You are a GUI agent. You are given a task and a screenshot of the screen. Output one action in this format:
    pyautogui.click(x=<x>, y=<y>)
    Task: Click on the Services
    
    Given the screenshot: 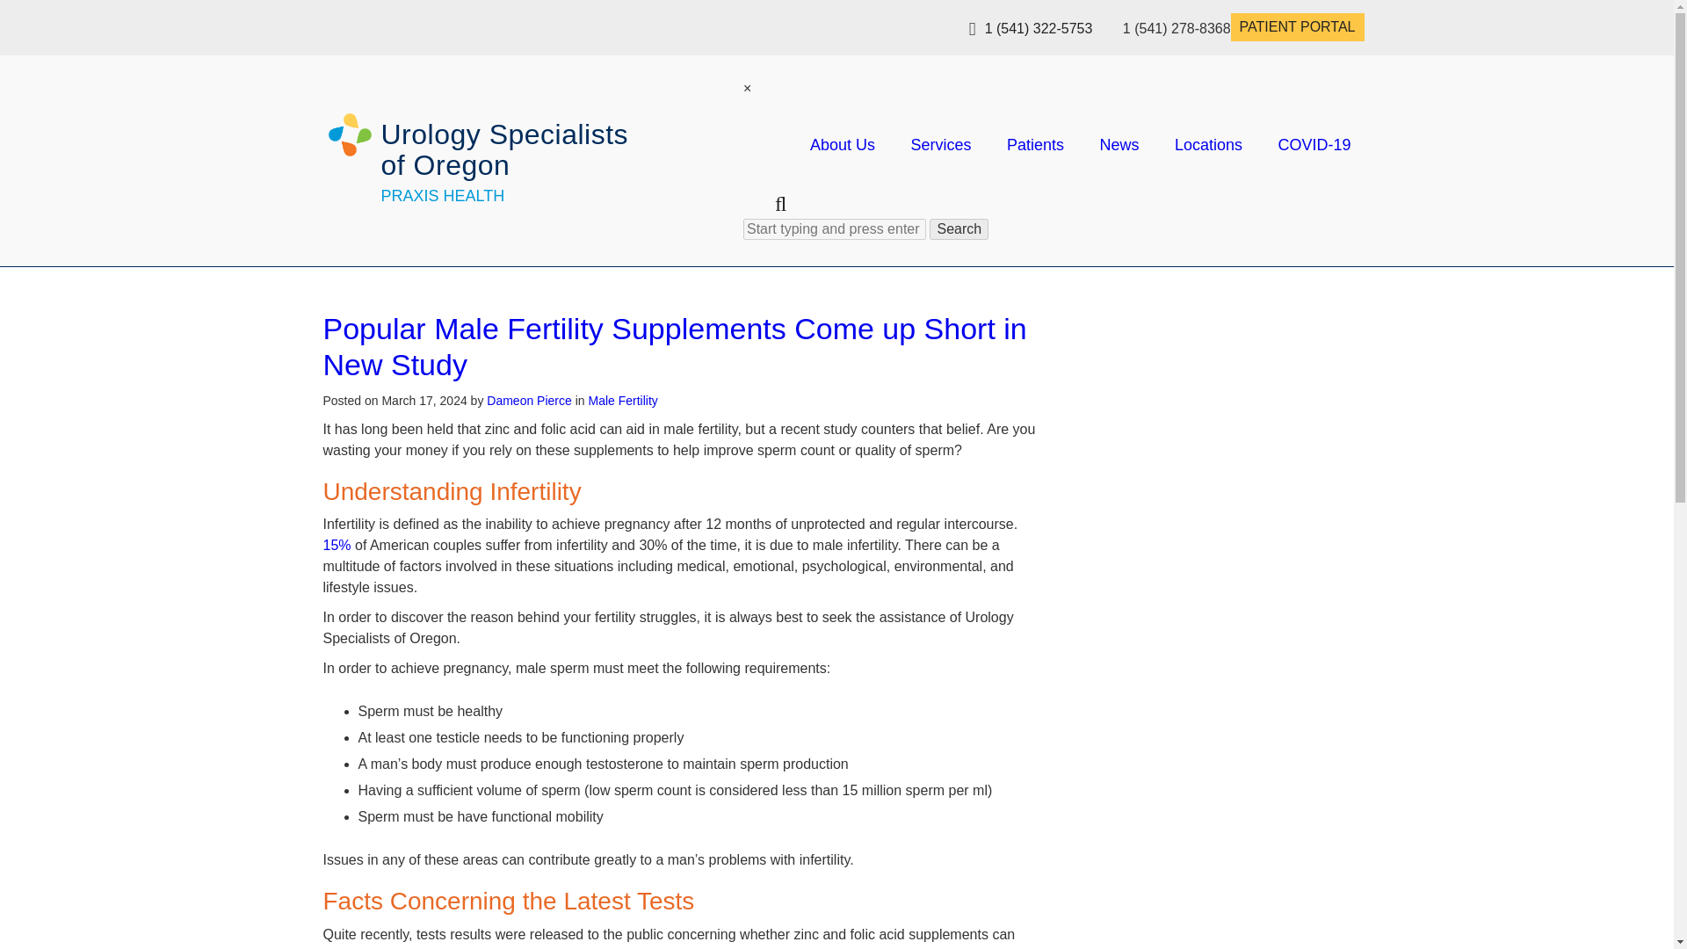 What is the action you would take?
    pyautogui.click(x=940, y=144)
    